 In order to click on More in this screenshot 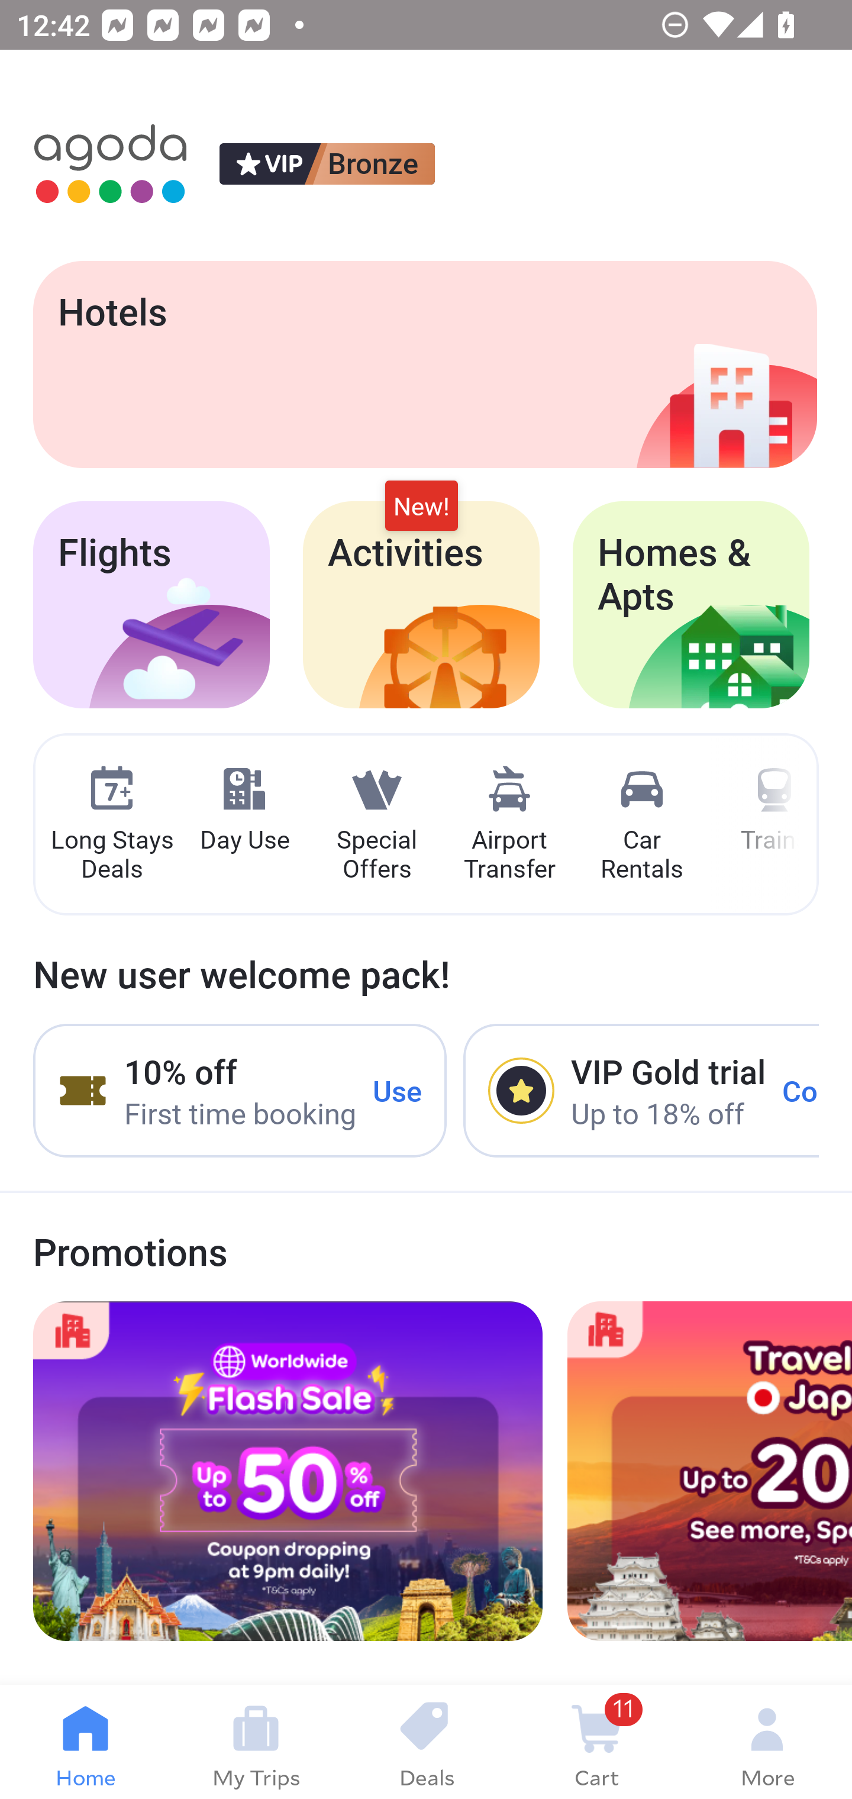, I will do `click(767, 1742)`.